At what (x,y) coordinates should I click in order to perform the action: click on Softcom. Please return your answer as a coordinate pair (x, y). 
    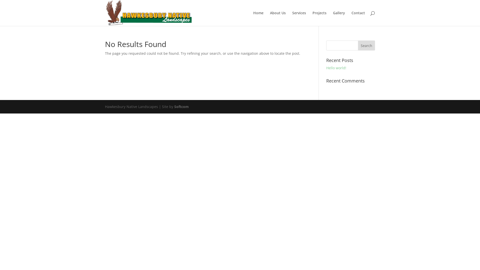
    Looking at the image, I should click on (181, 106).